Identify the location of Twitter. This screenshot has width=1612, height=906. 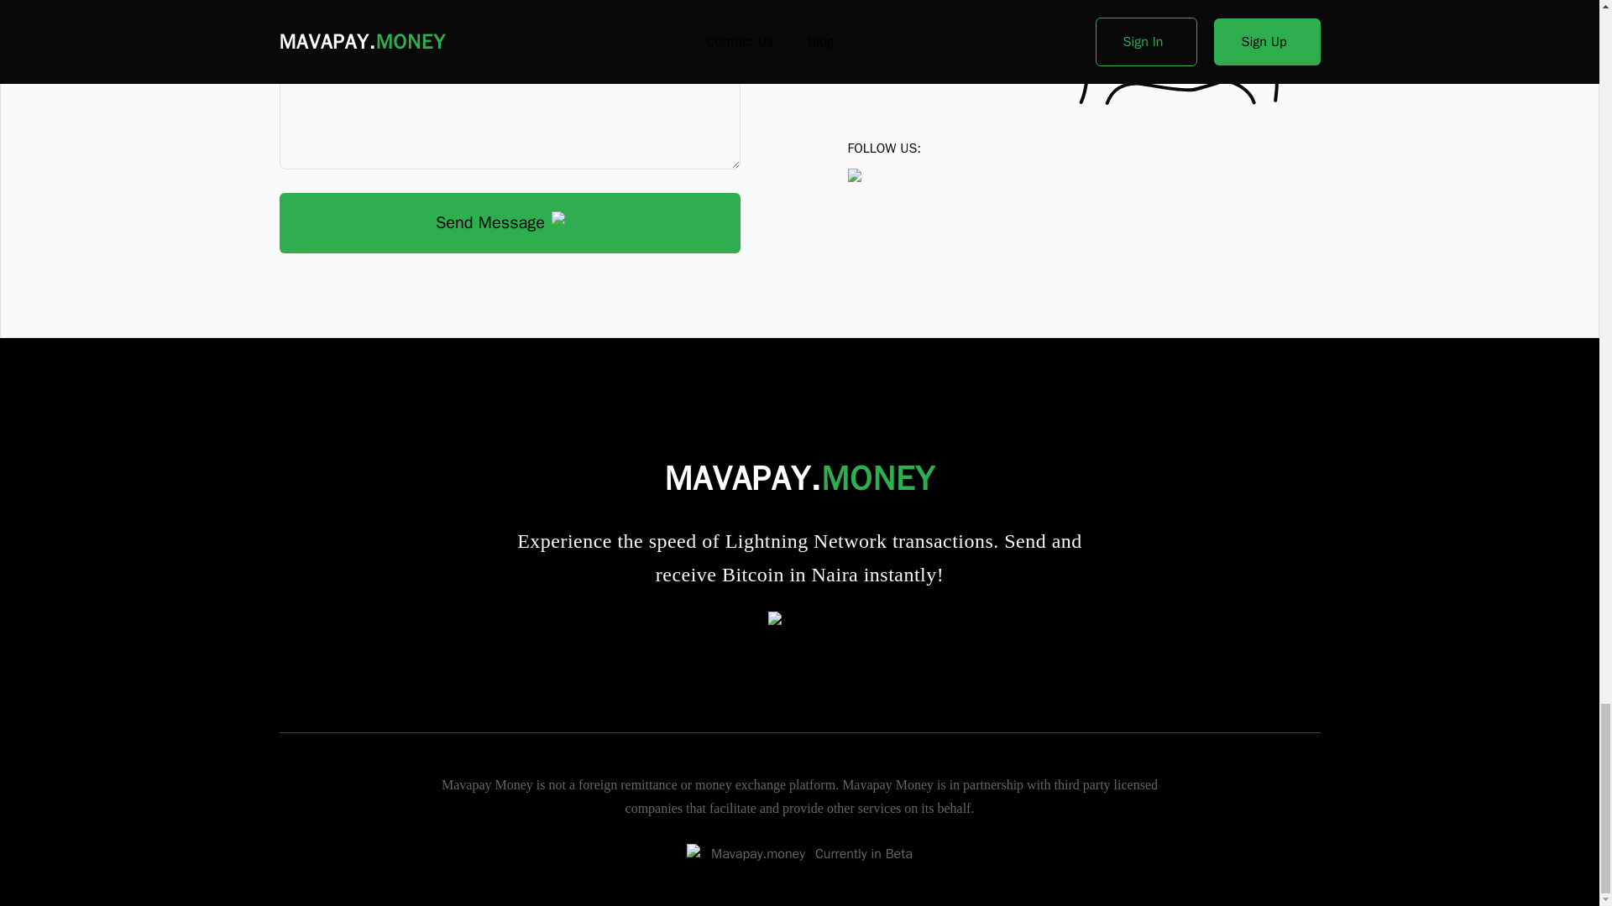
(799, 621).